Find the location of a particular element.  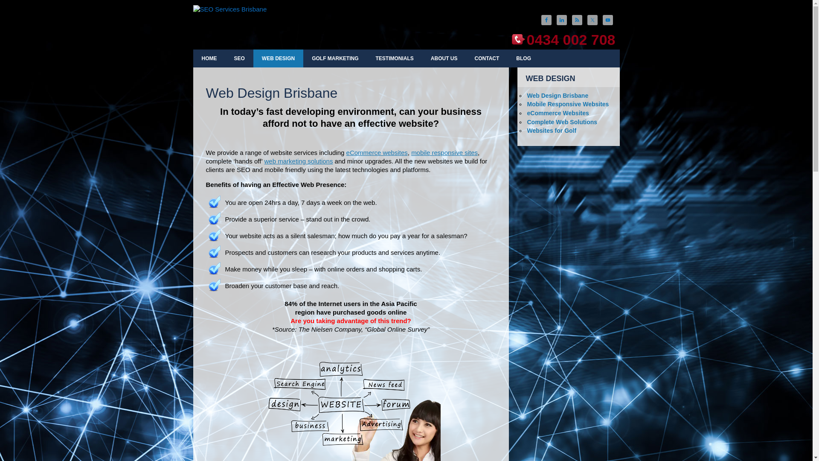

HOME is located at coordinates (209, 58).